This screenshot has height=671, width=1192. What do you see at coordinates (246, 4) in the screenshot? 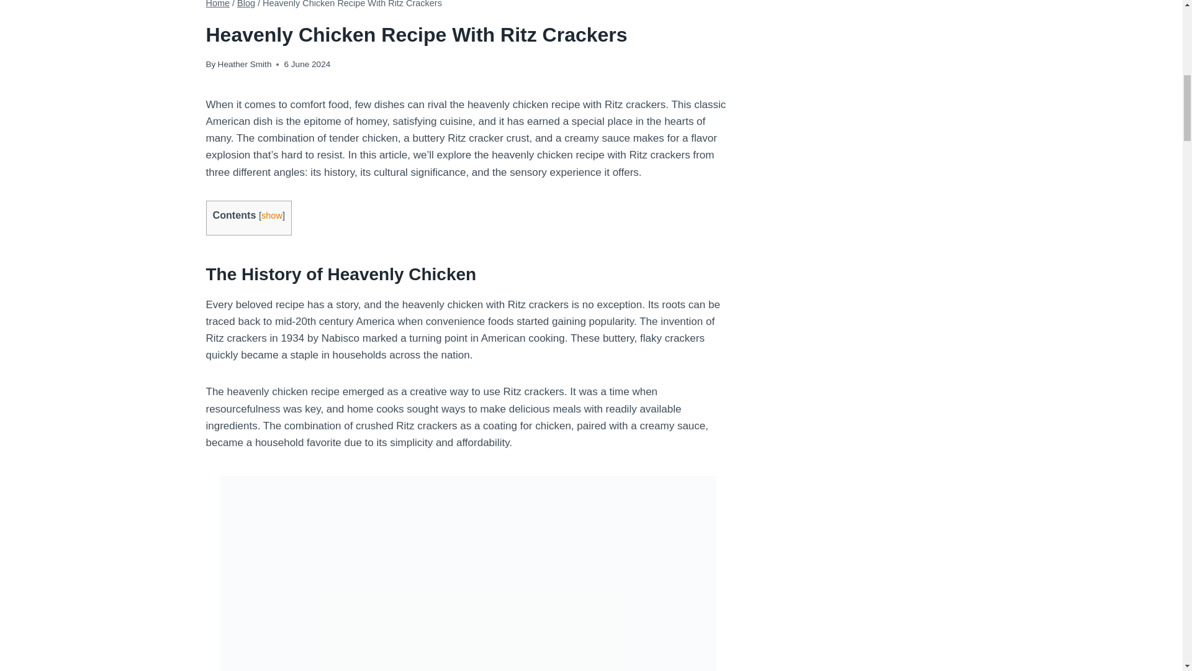
I see `Blog` at bounding box center [246, 4].